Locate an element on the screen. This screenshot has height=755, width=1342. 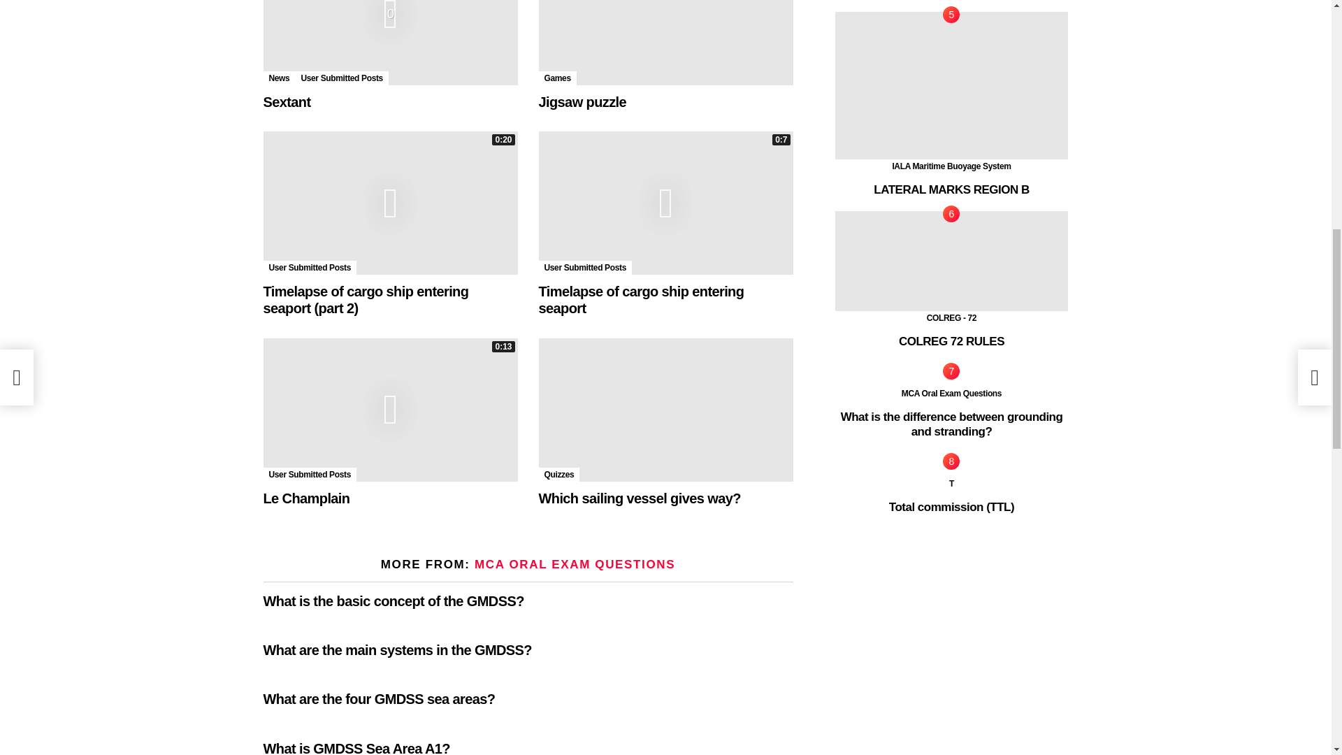
Sextant is located at coordinates (390, 43).